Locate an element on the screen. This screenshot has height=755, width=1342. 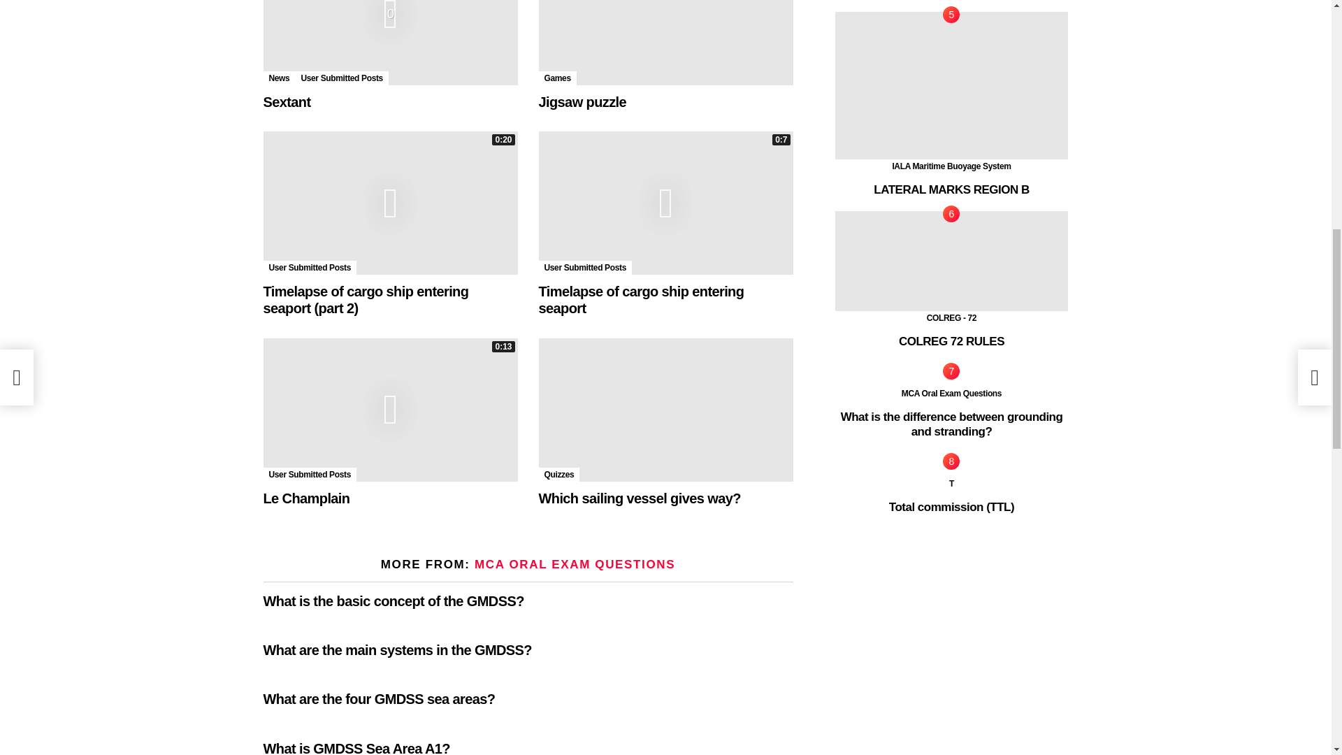
Sextant is located at coordinates (390, 43).